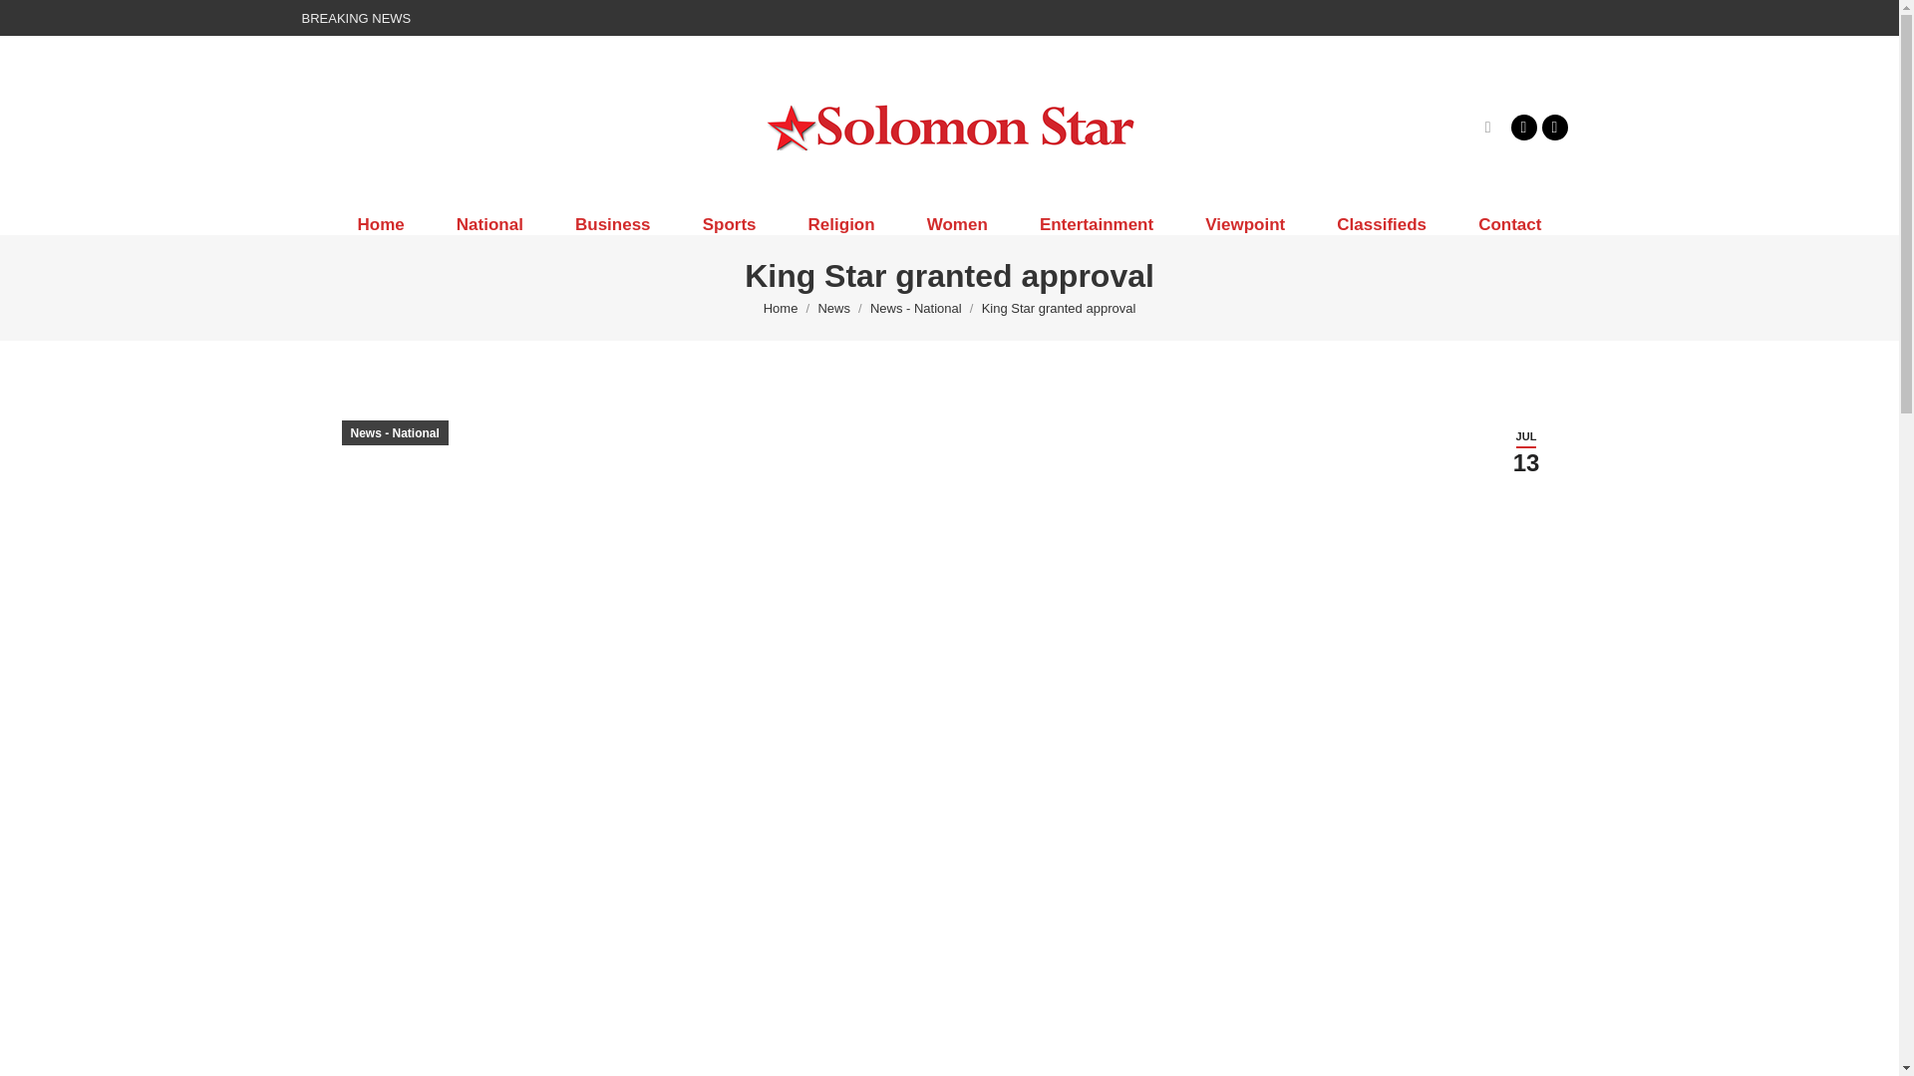 This screenshot has width=1914, height=1076. What do you see at coordinates (490, 224) in the screenshot?
I see `National` at bounding box center [490, 224].